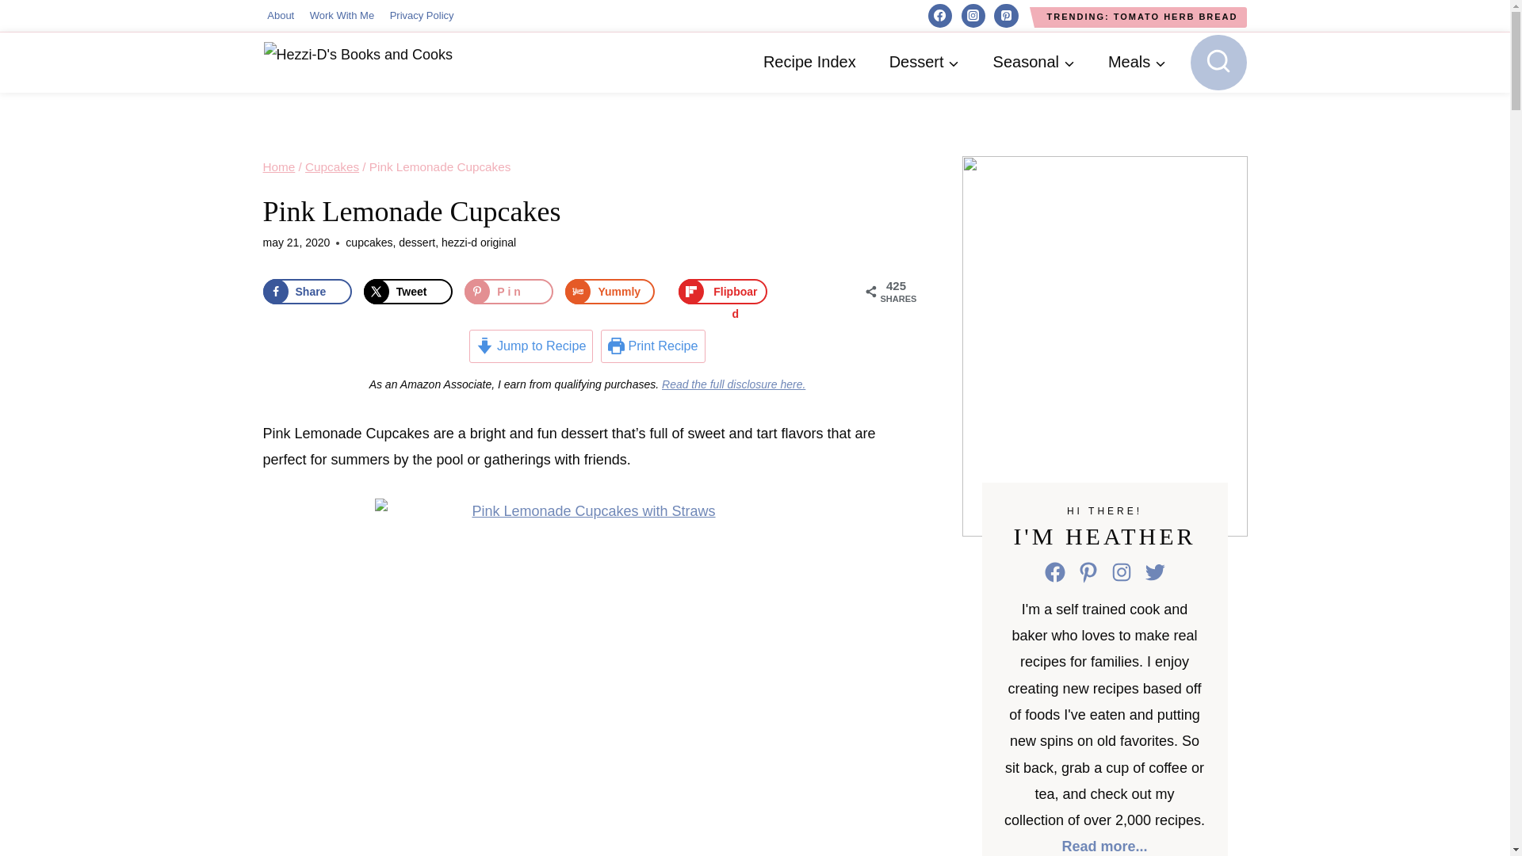 This screenshot has width=1522, height=856. Describe the element at coordinates (407, 292) in the screenshot. I see `Share on X` at that location.